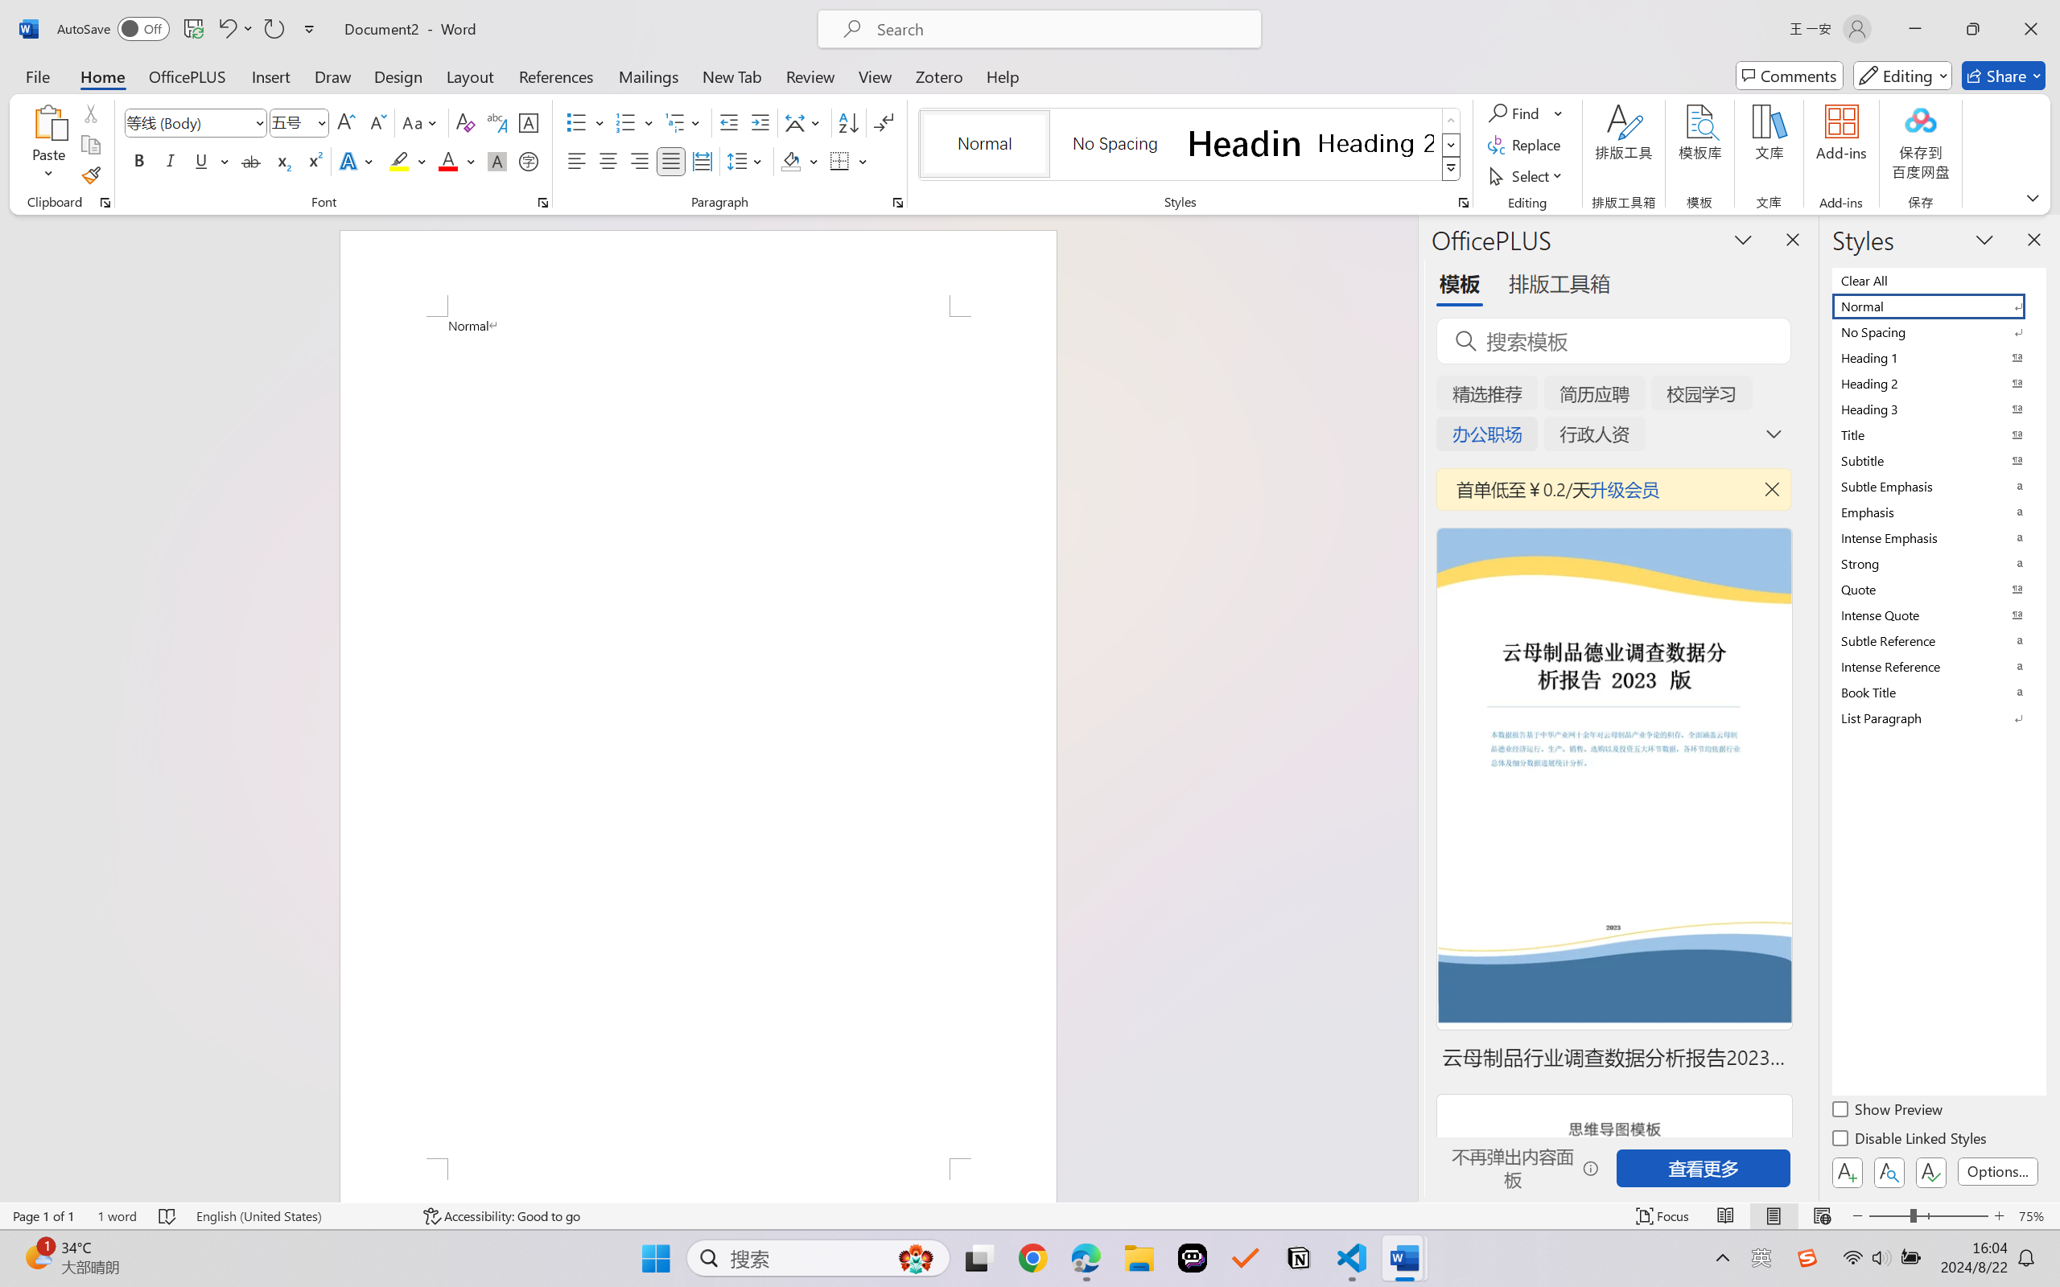 Image resolution: width=2060 pixels, height=1287 pixels. I want to click on Line and Paragraph Spacing, so click(747, 161).